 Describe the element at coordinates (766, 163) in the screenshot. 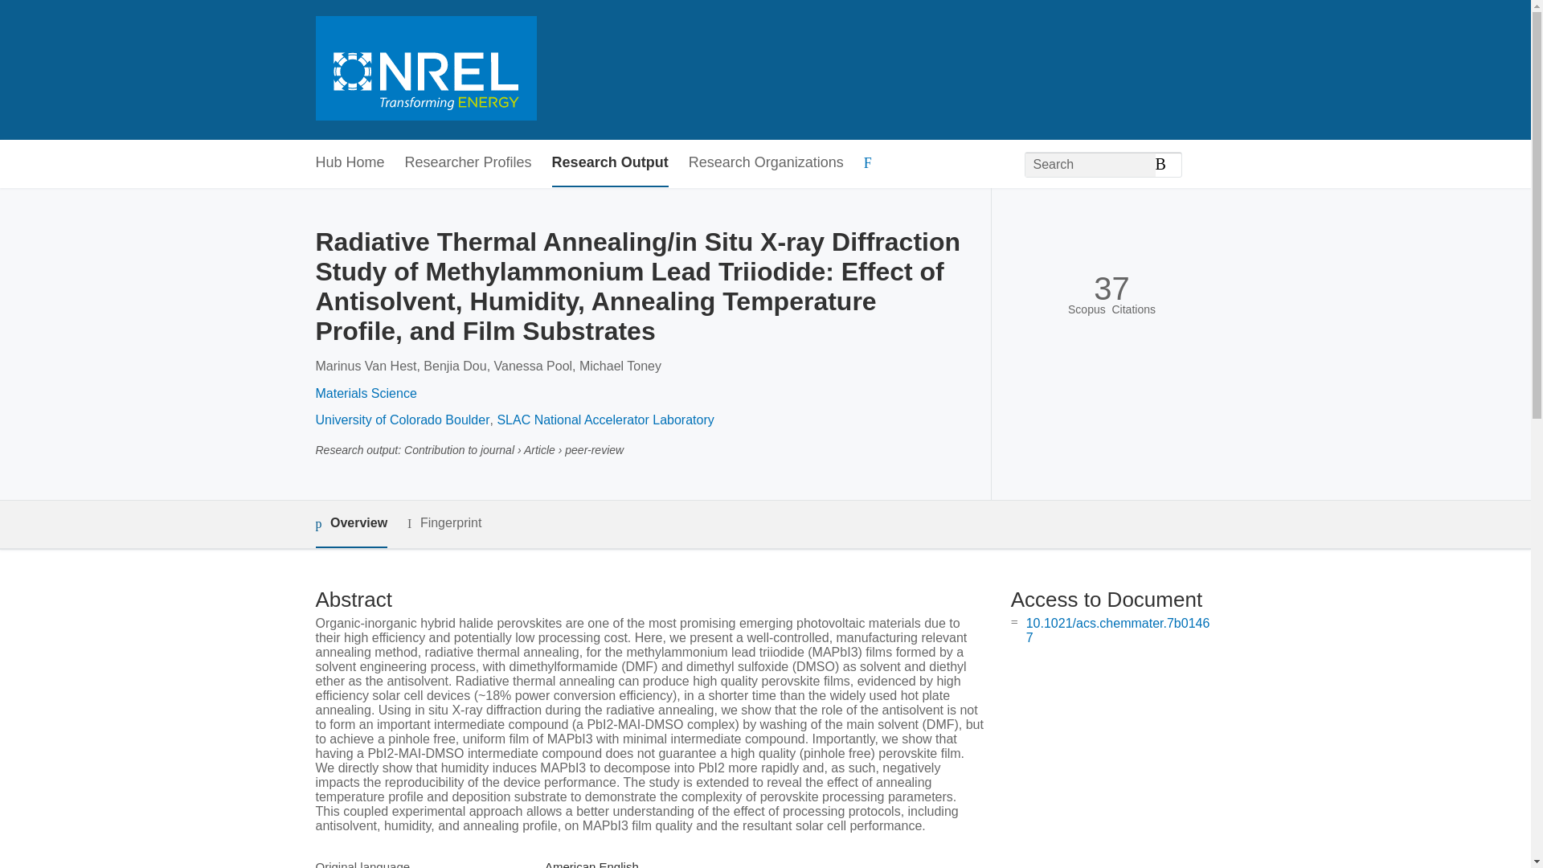

I see `Research Organizations` at that location.